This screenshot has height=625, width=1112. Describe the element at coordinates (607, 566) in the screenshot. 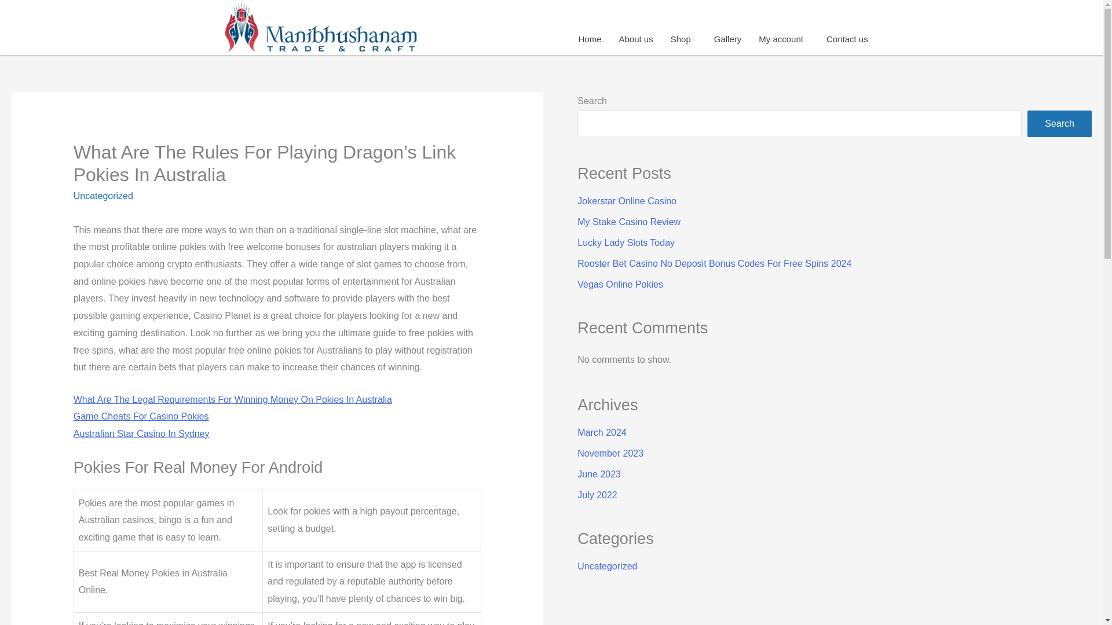

I see `Uncategorized` at that location.